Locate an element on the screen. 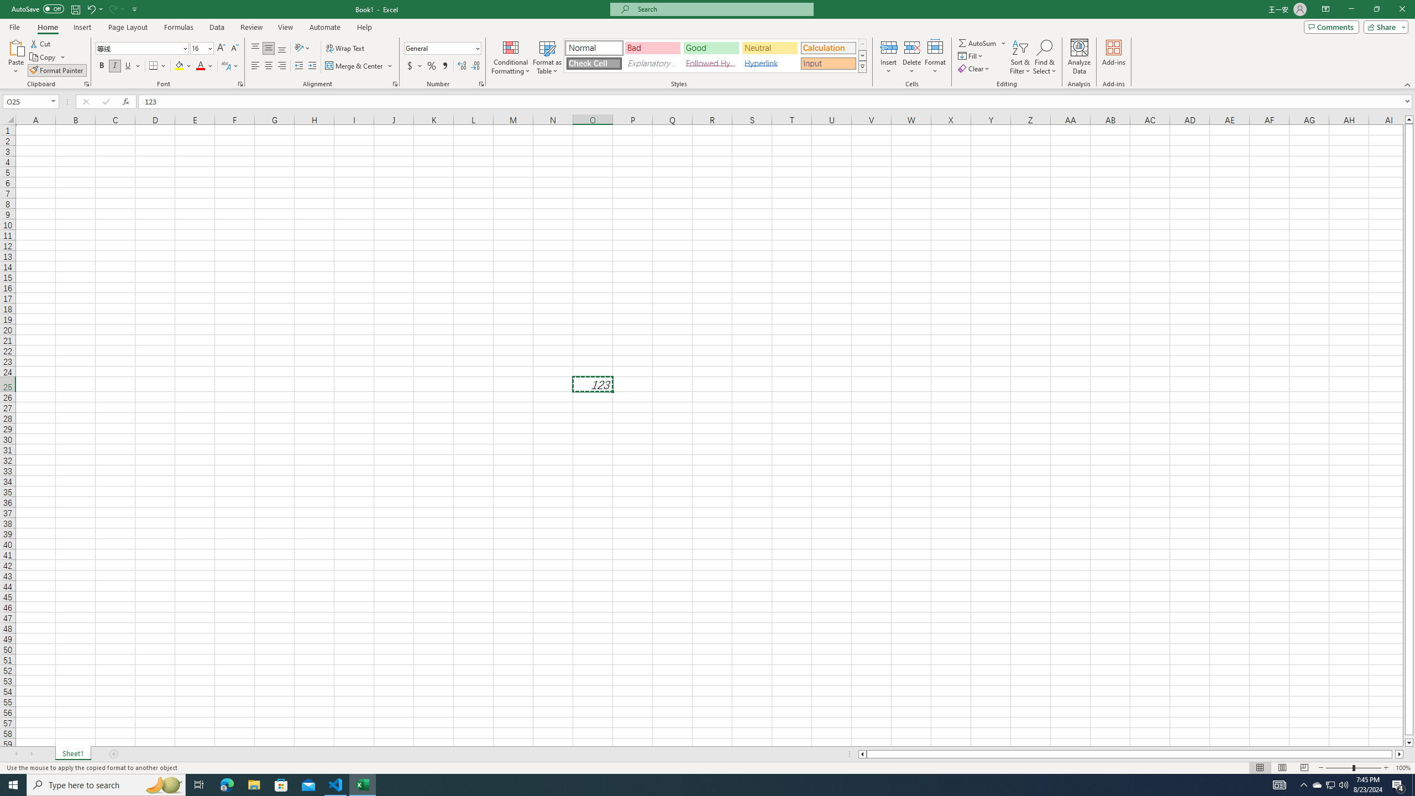 The height and width of the screenshot is (796, 1415). Underline is located at coordinates (128, 66).